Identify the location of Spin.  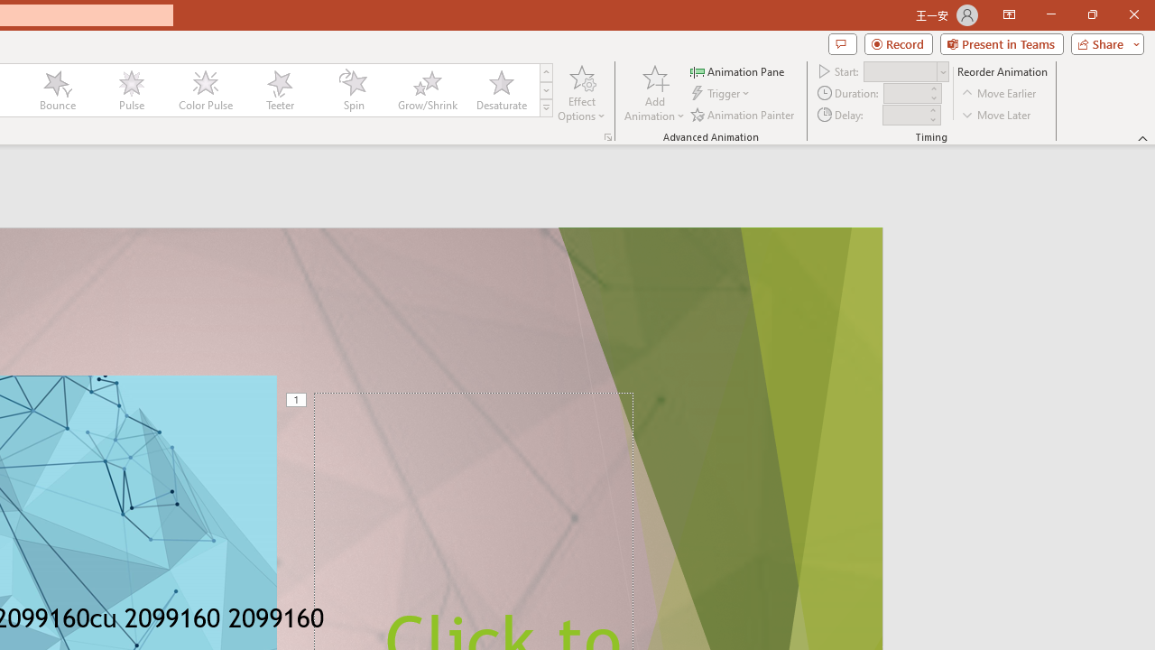
(353, 90).